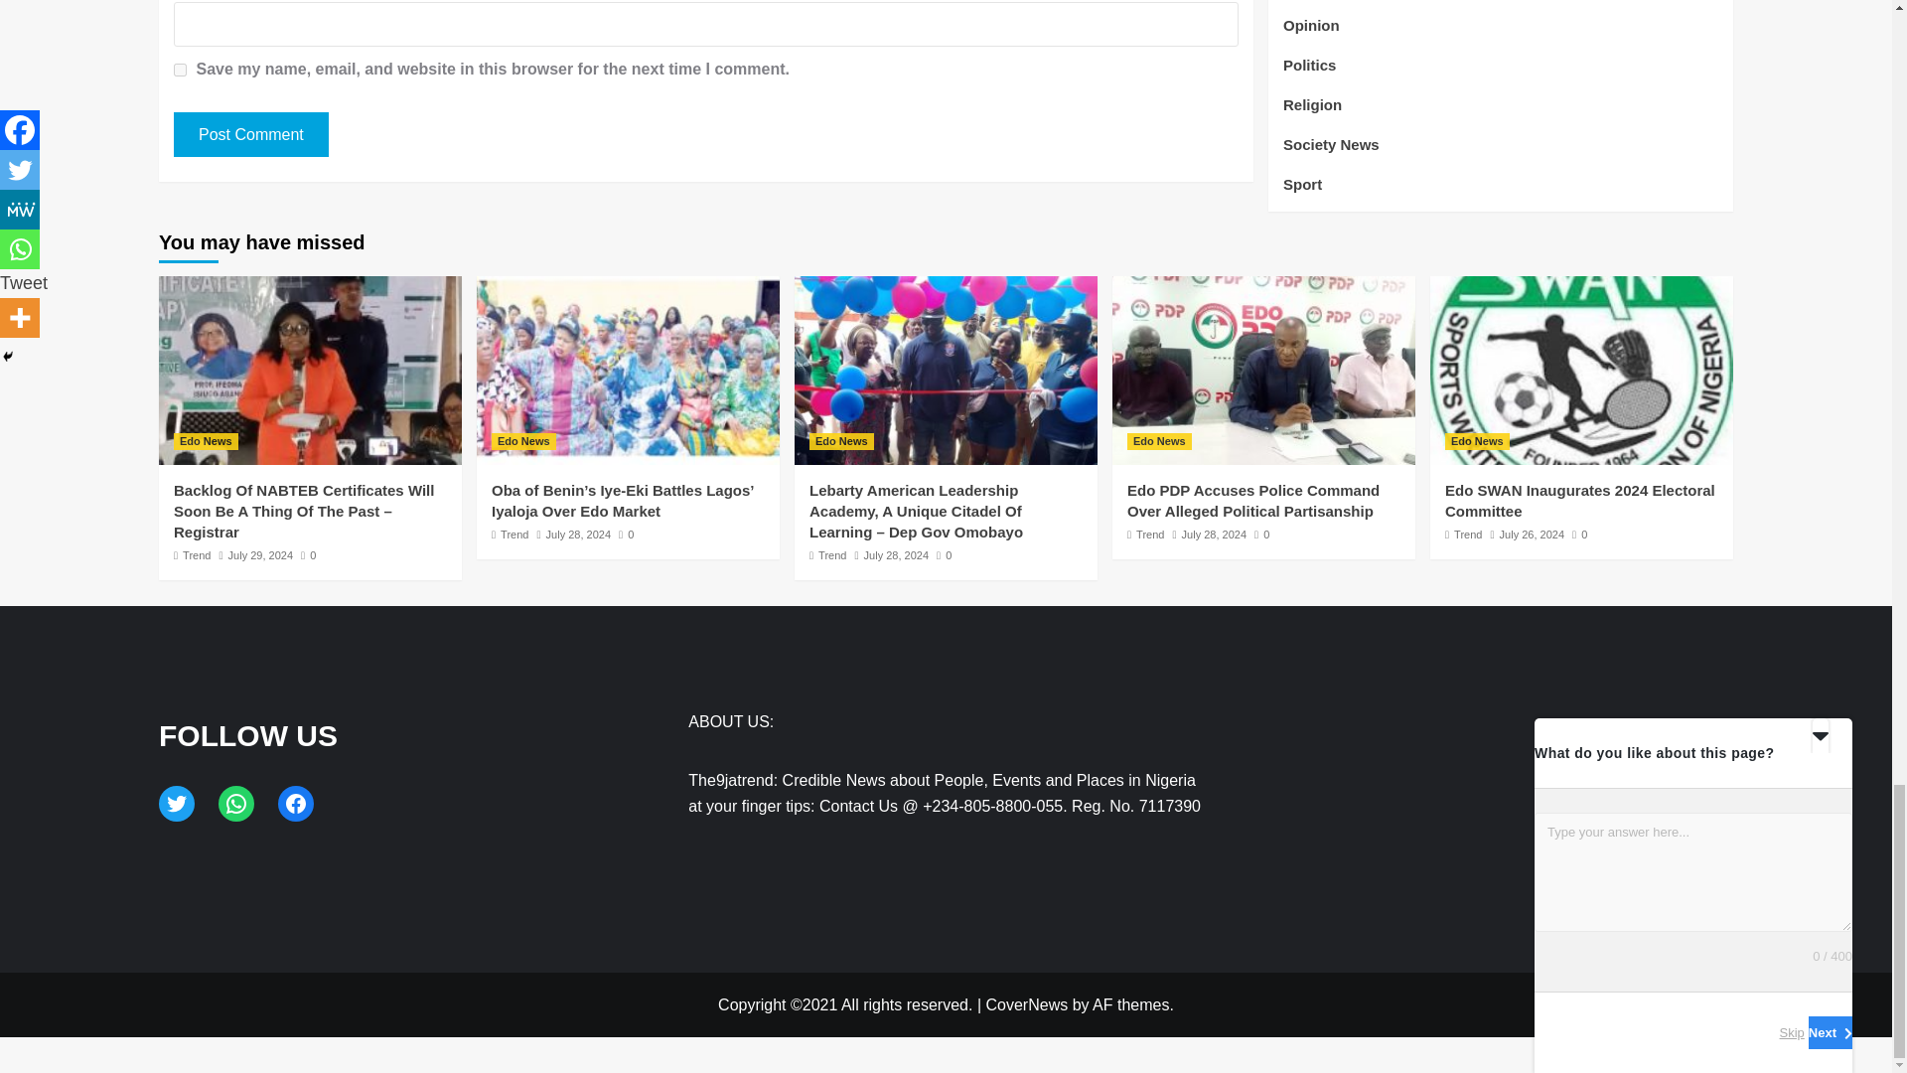 This screenshot has height=1073, width=1907. What do you see at coordinates (180, 70) in the screenshot?
I see `yes` at bounding box center [180, 70].